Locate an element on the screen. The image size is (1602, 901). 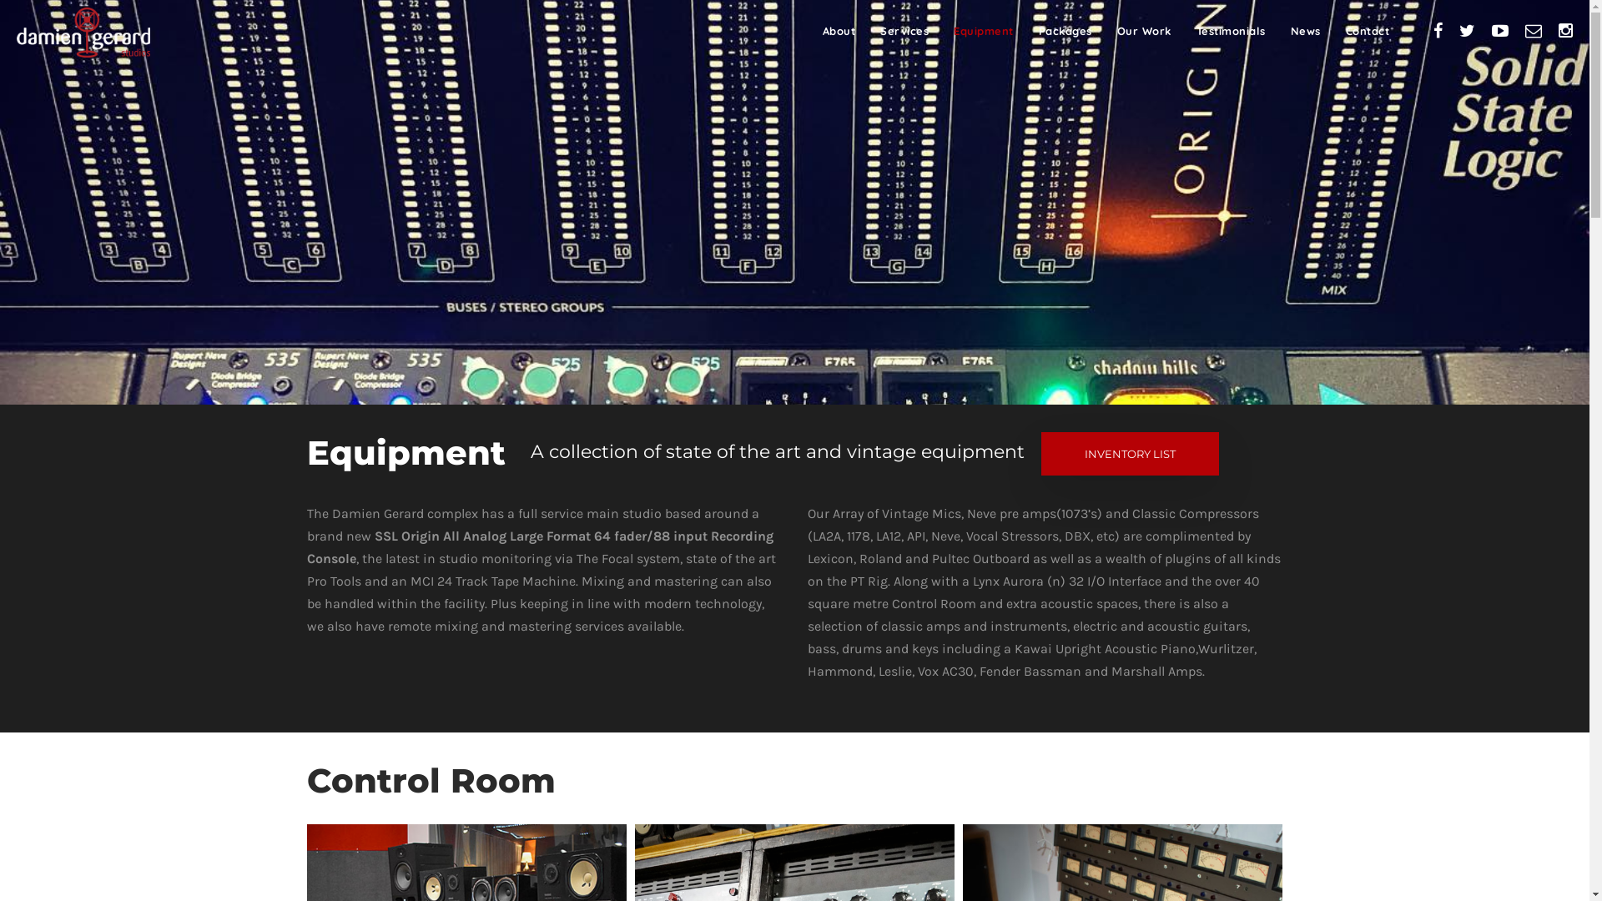
Our Work is located at coordinates (1143, 31).